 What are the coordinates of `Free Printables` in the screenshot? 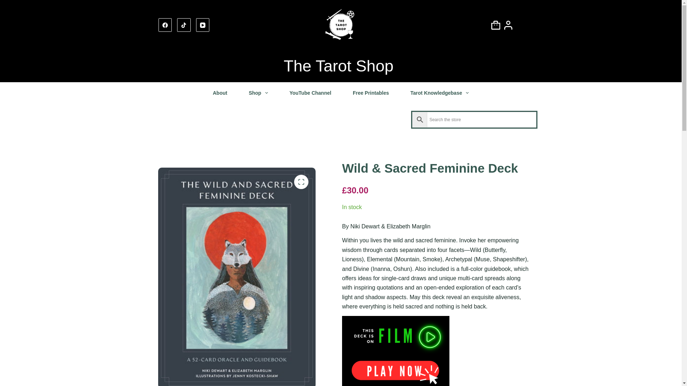 It's located at (371, 93).